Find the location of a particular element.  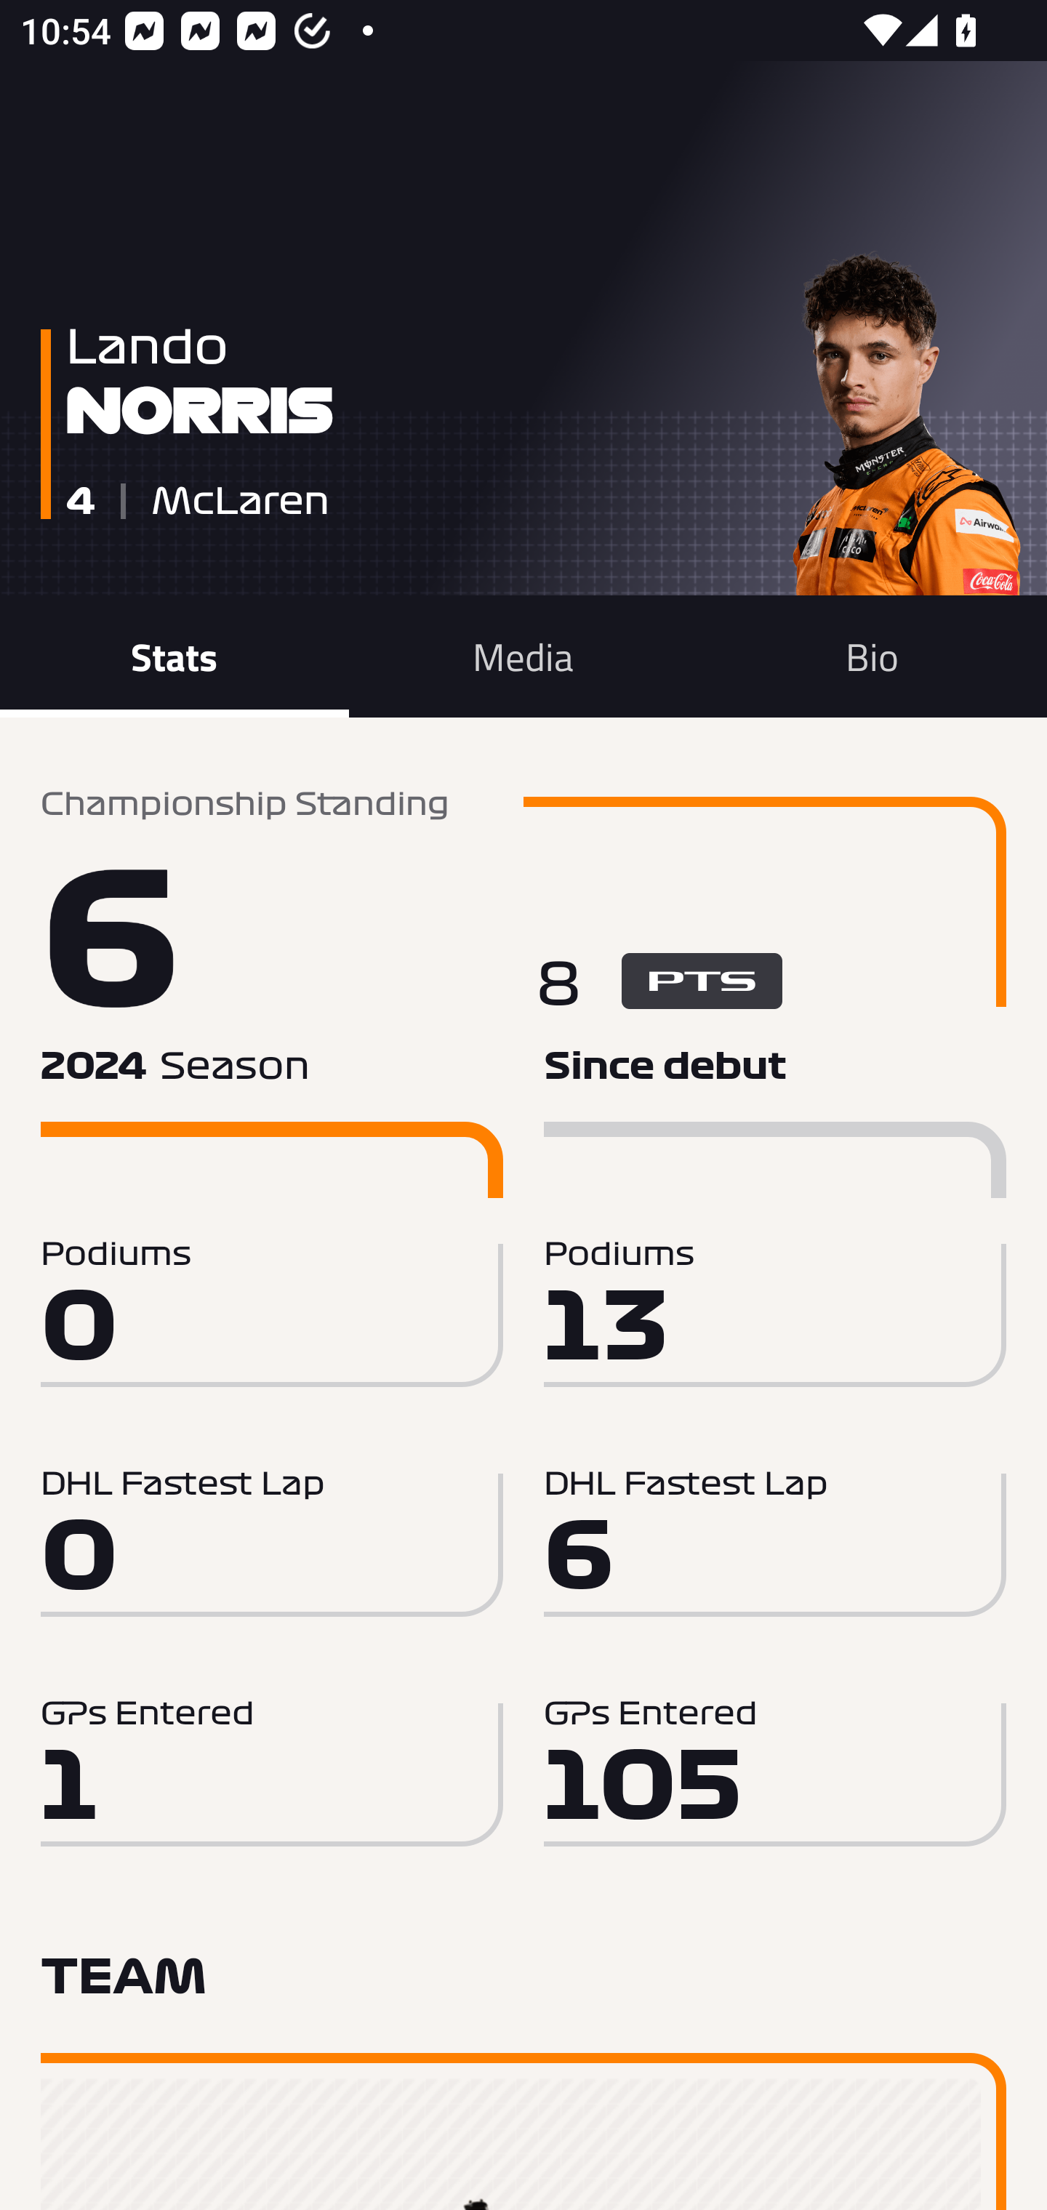

Media is located at coordinates (523, 656).